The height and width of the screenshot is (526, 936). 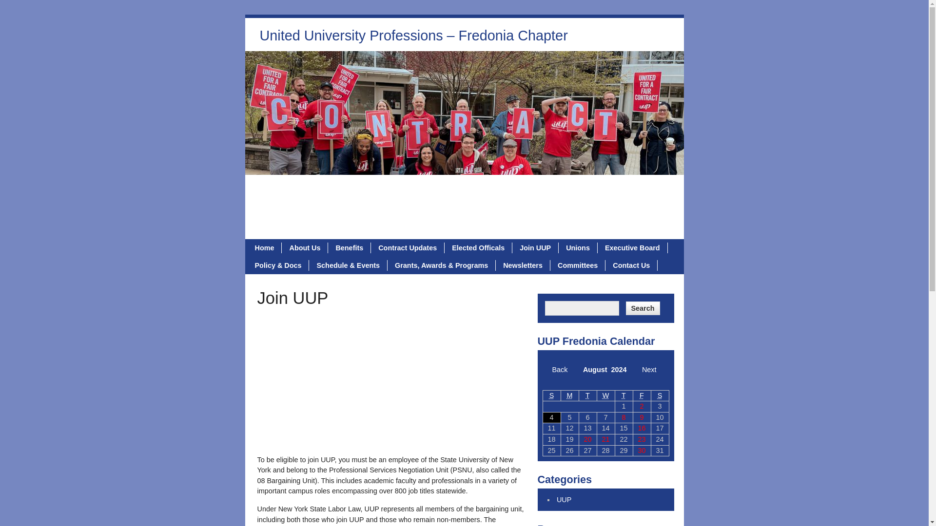 What do you see at coordinates (265, 247) in the screenshot?
I see `Home` at bounding box center [265, 247].